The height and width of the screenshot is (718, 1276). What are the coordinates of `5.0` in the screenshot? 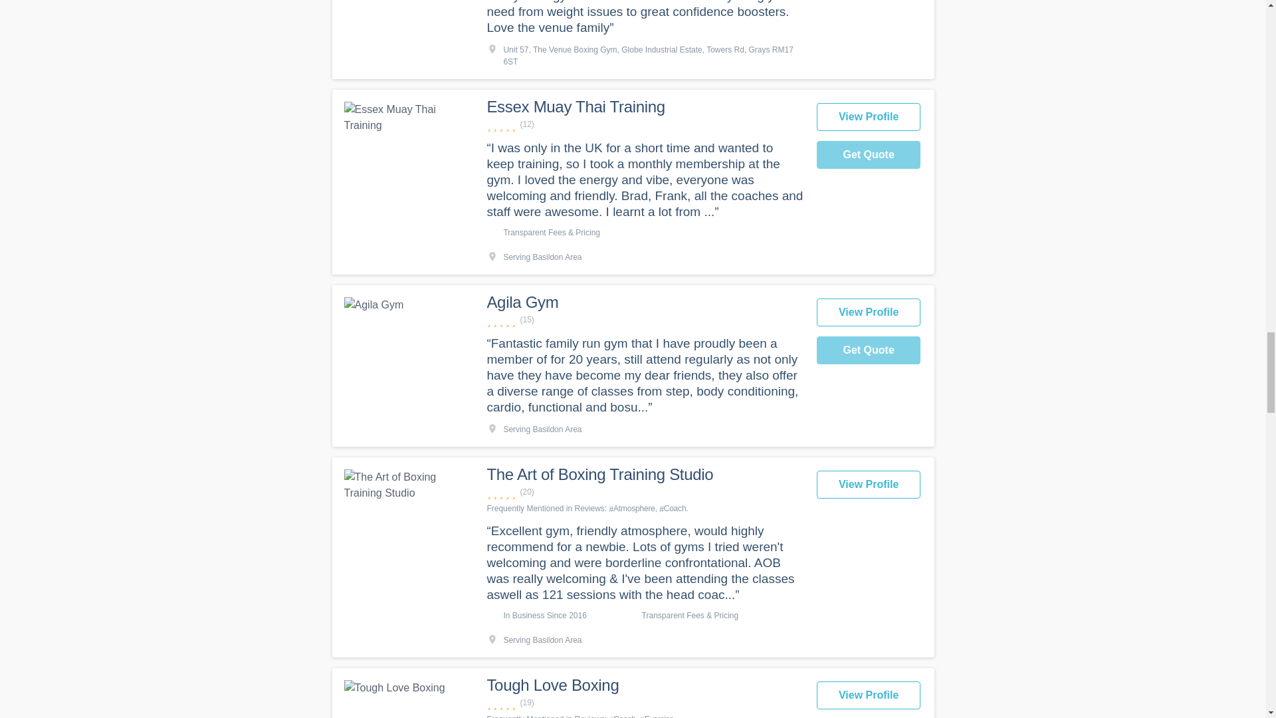 It's located at (644, 124).